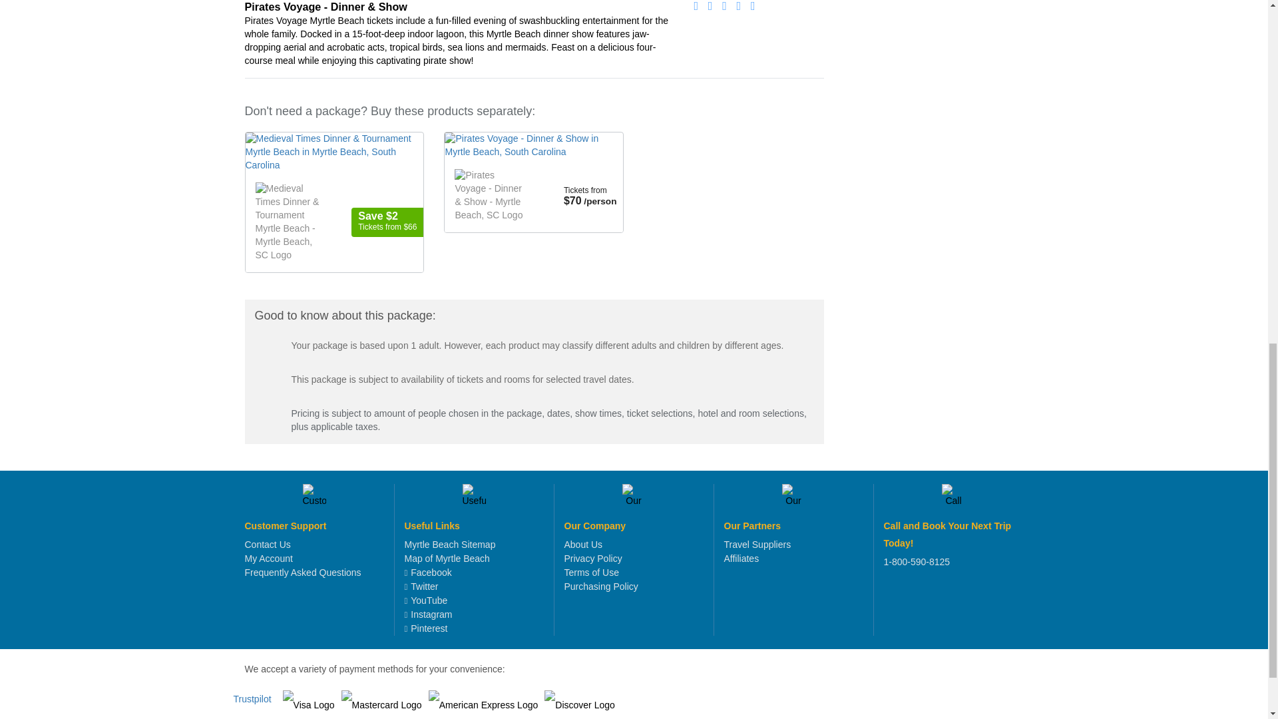  What do you see at coordinates (269, 558) in the screenshot?
I see `My Account` at bounding box center [269, 558].